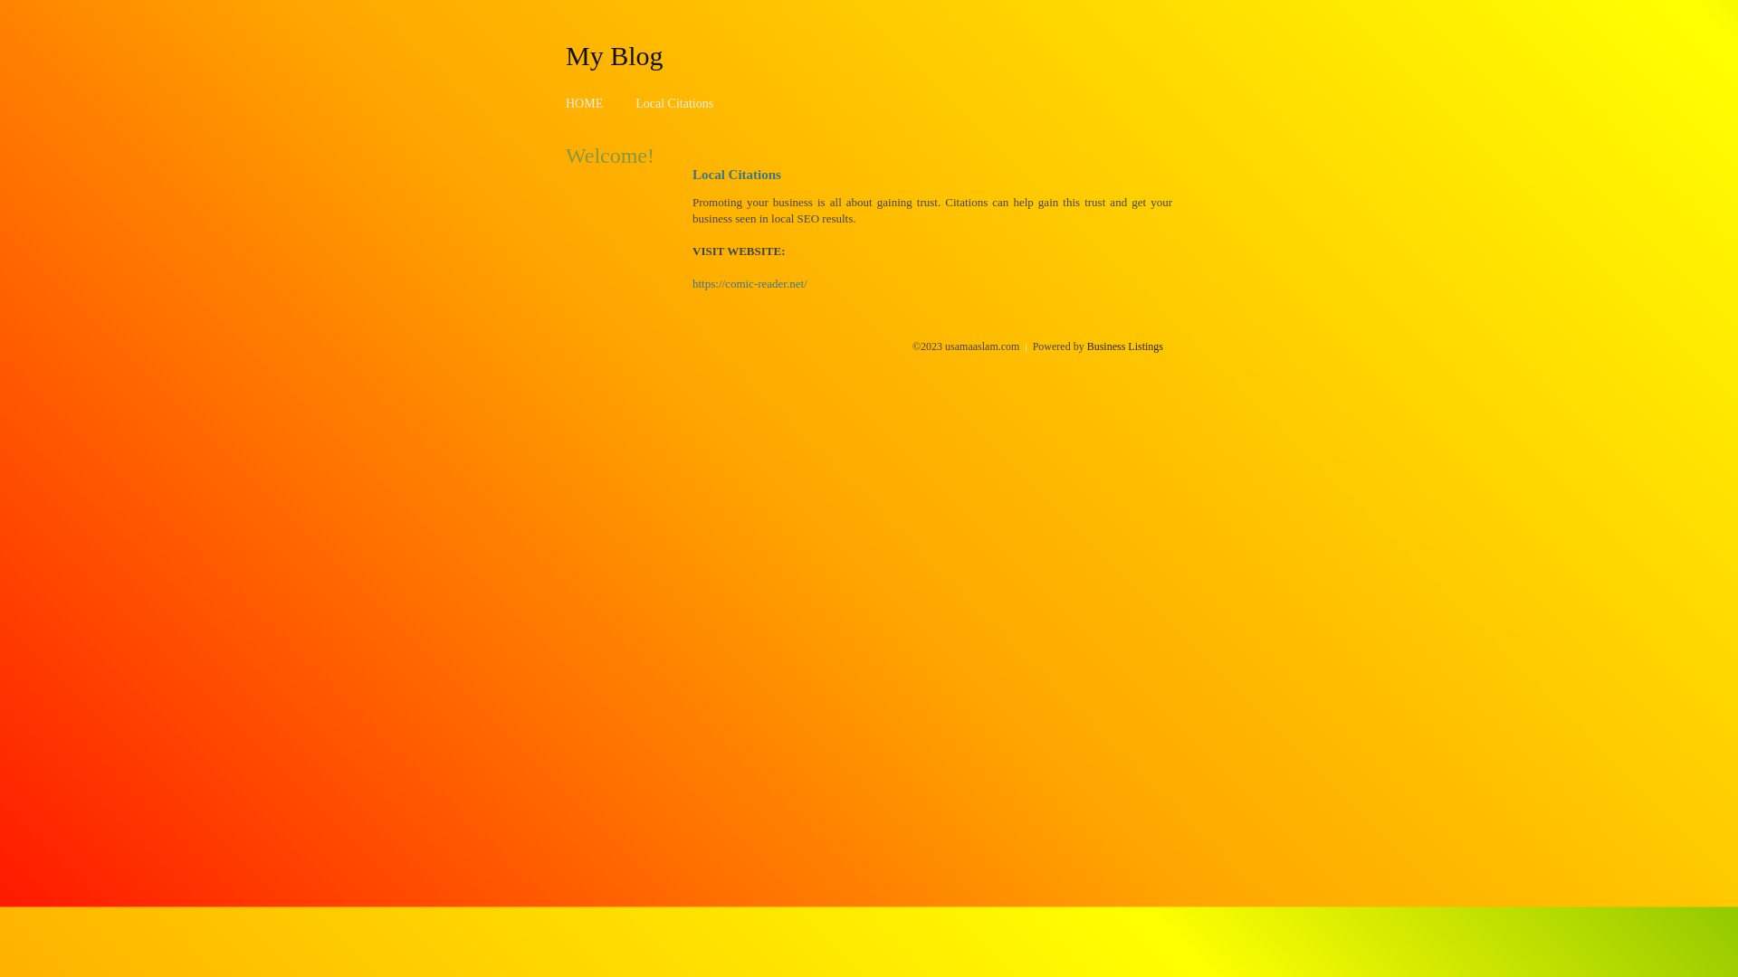  What do you see at coordinates (750, 284) in the screenshot?
I see `https://comic-reader.net/` at bounding box center [750, 284].